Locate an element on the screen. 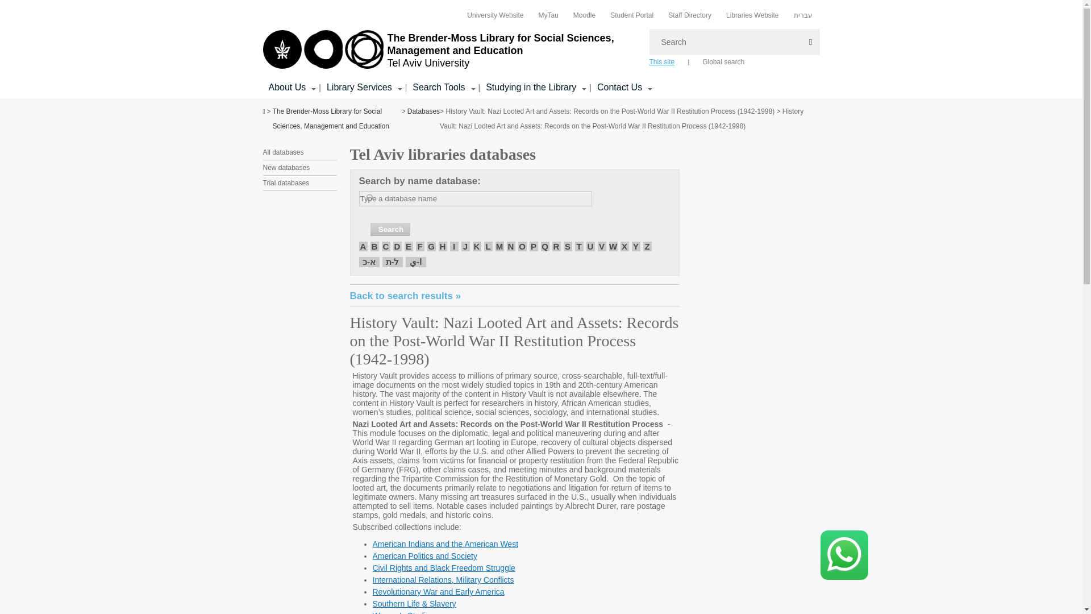 The width and height of the screenshot is (1091, 614). Go to homepage is located at coordinates (450, 50).